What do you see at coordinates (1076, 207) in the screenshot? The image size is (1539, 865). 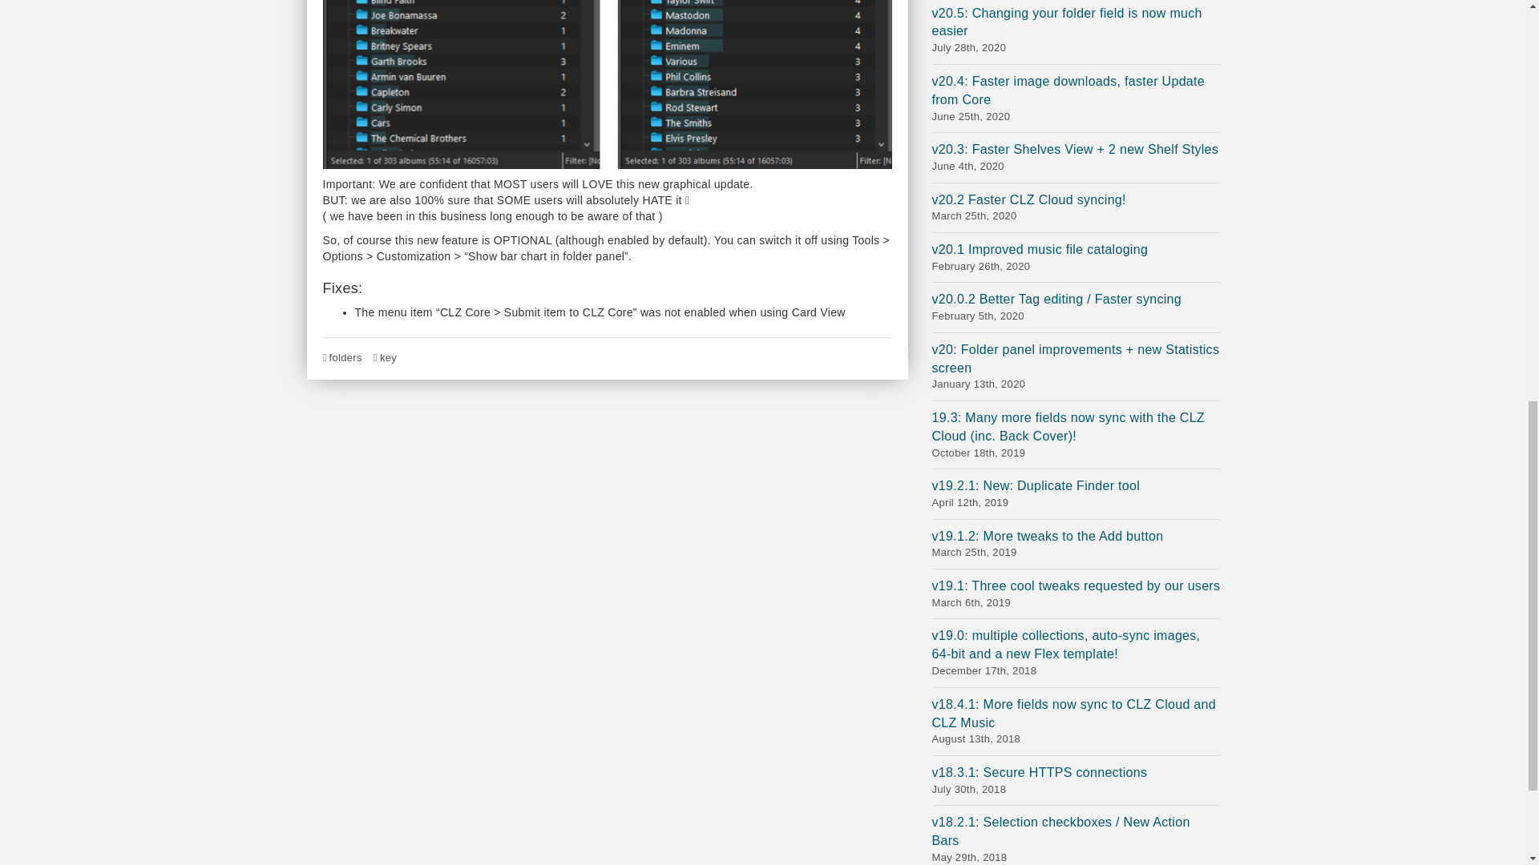 I see `key` at bounding box center [1076, 207].